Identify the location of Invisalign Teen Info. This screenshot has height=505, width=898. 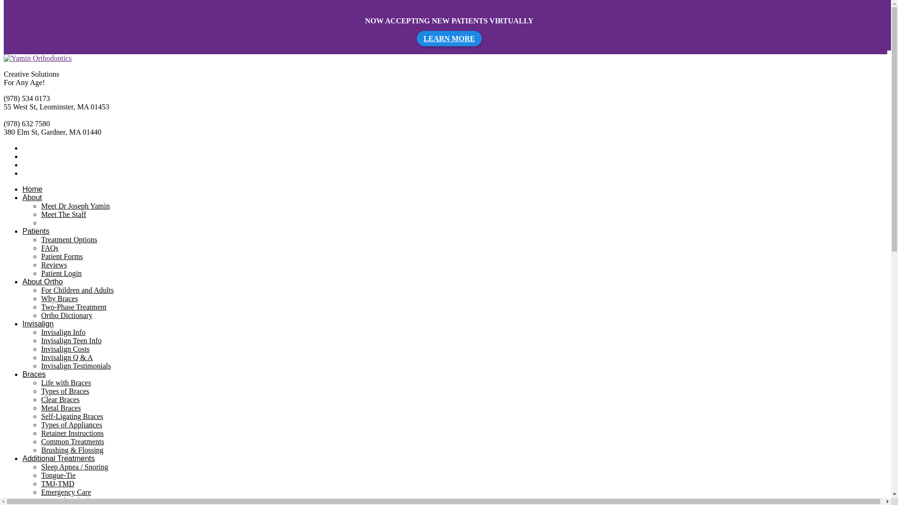
(71, 340).